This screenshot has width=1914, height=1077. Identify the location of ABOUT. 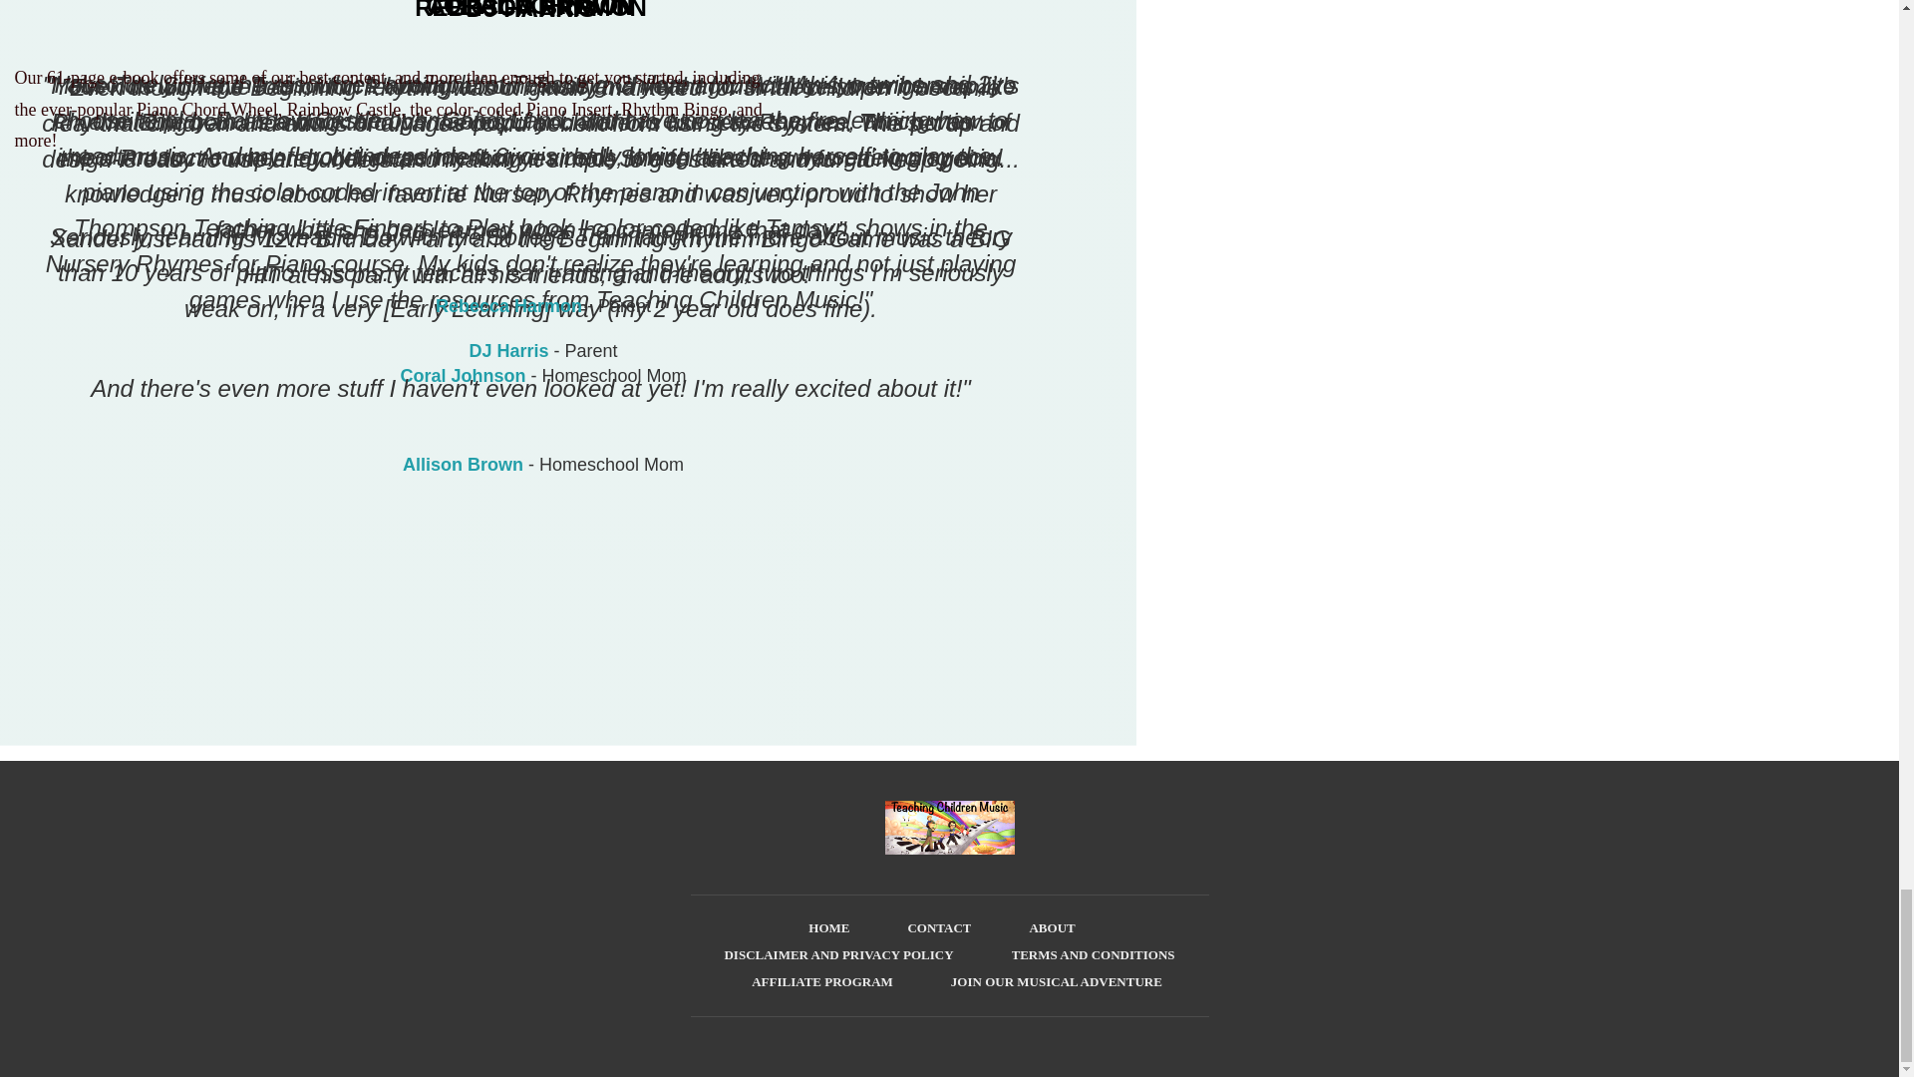
(1051, 927).